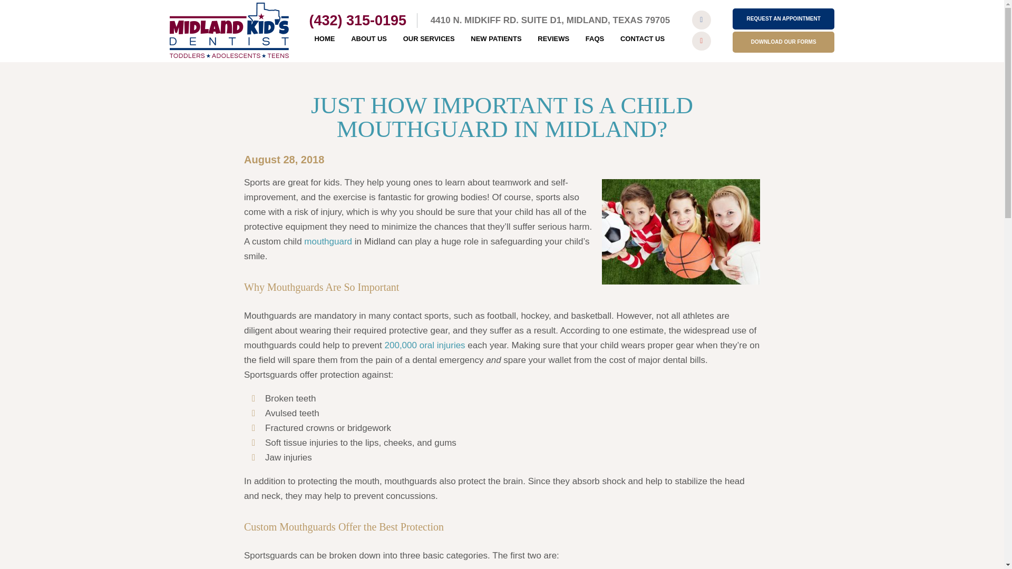 The height and width of the screenshot is (569, 1012). What do you see at coordinates (324, 39) in the screenshot?
I see `HOME` at bounding box center [324, 39].